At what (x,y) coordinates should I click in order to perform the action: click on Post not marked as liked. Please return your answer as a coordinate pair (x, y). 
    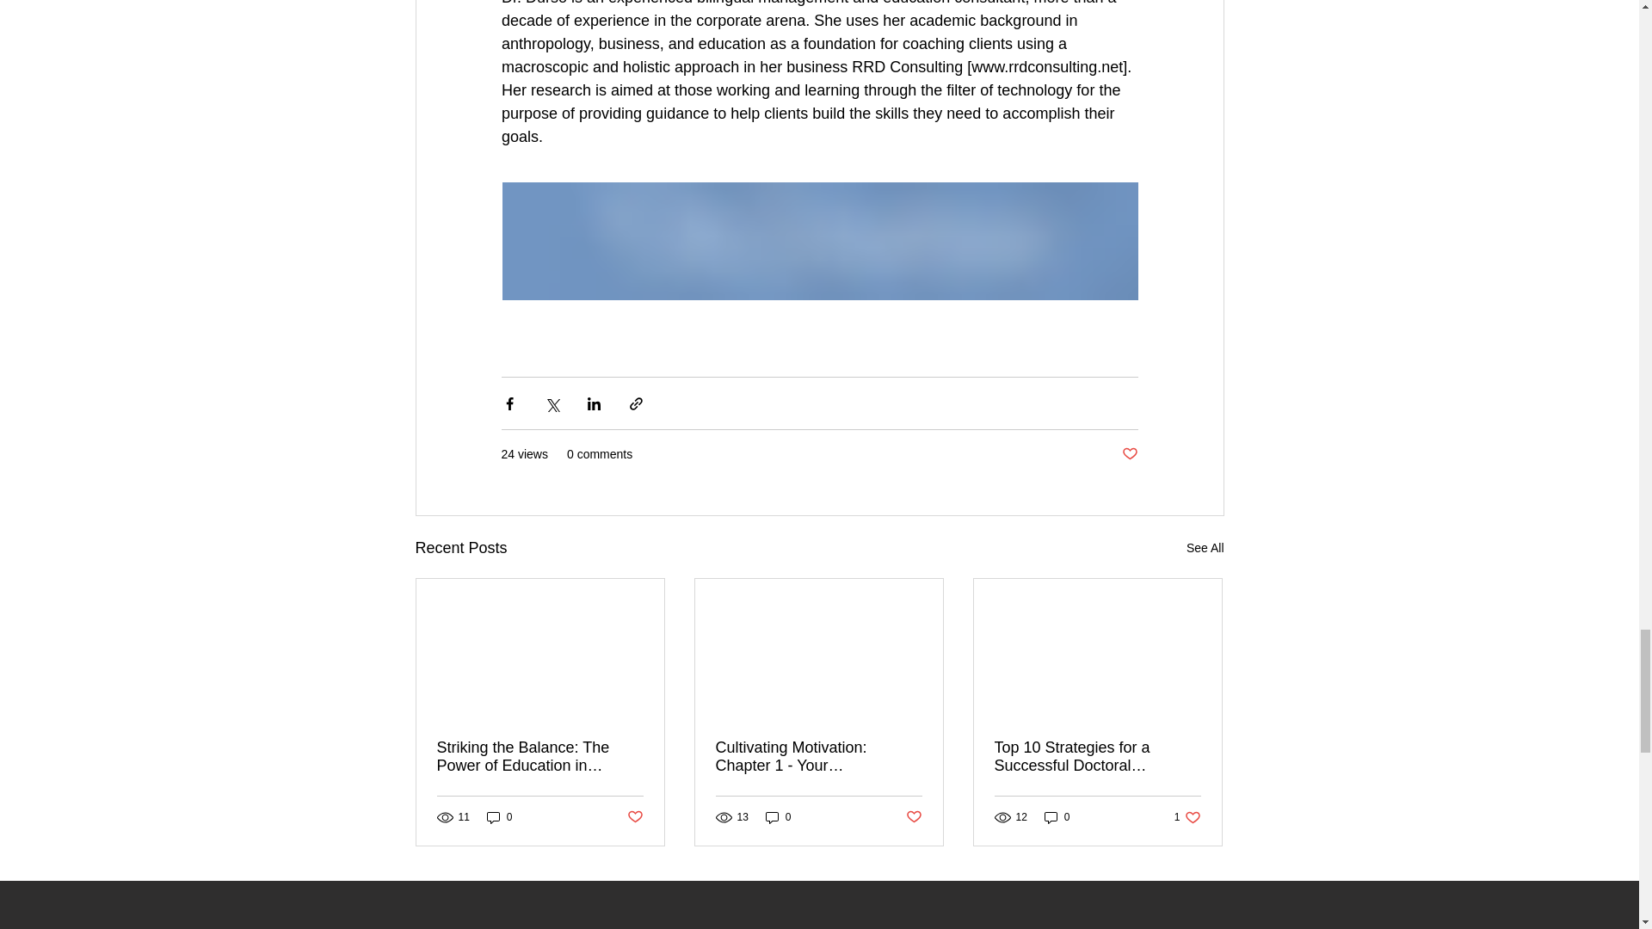
    Looking at the image, I should click on (1129, 454).